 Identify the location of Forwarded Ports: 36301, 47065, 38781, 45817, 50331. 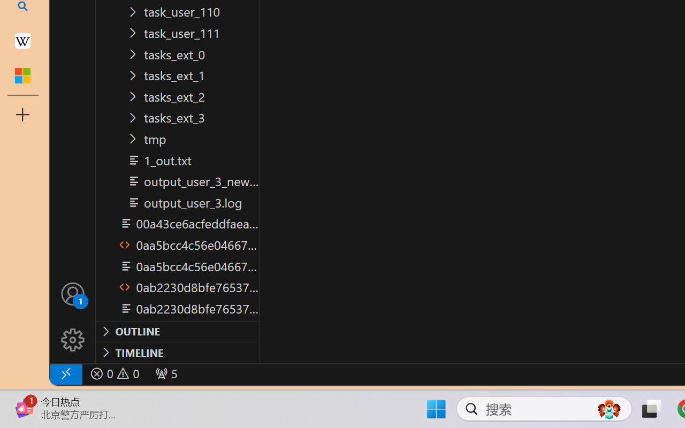
(165, 373).